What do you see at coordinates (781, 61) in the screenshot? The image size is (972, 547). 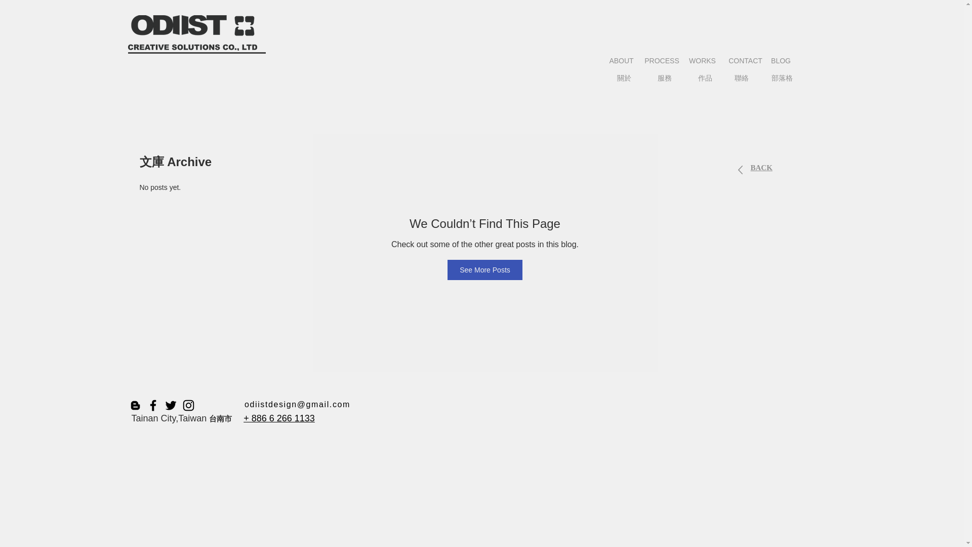 I see `BLOG` at bounding box center [781, 61].